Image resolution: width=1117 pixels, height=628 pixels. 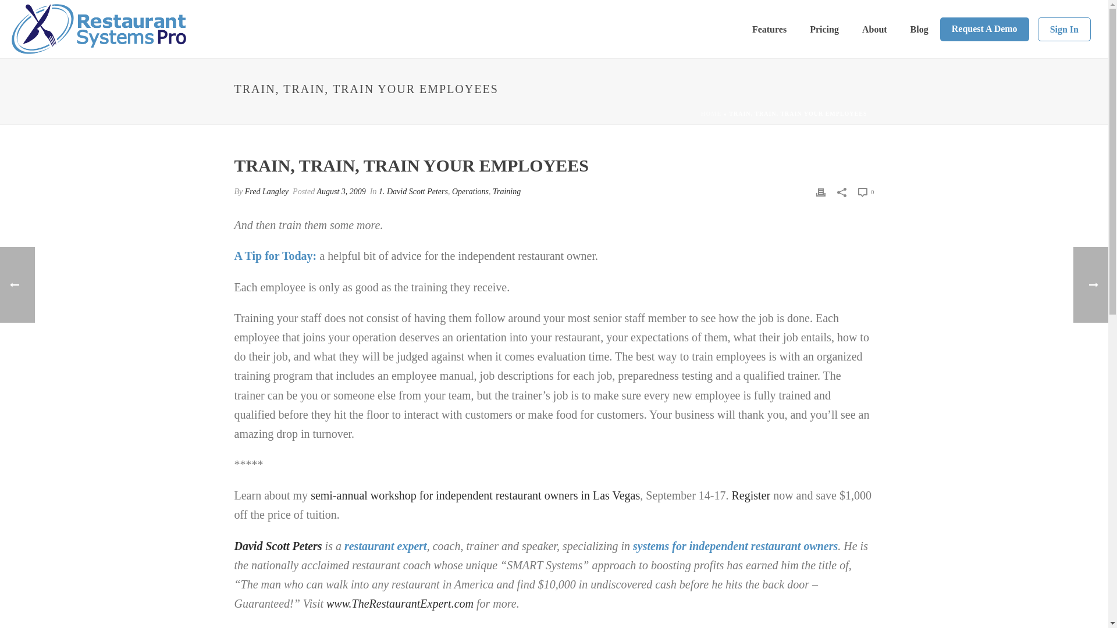 What do you see at coordinates (506, 191) in the screenshot?
I see `Training` at bounding box center [506, 191].